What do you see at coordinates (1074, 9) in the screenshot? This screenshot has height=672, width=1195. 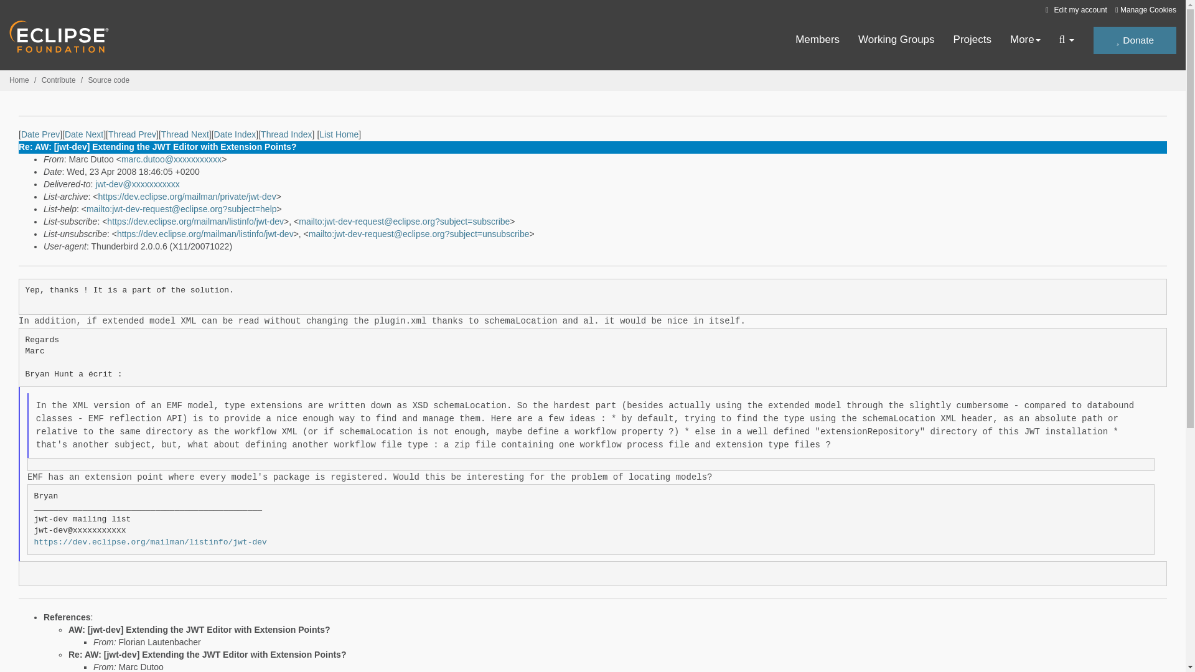 I see `Edit my account` at bounding box center [1074, 9].